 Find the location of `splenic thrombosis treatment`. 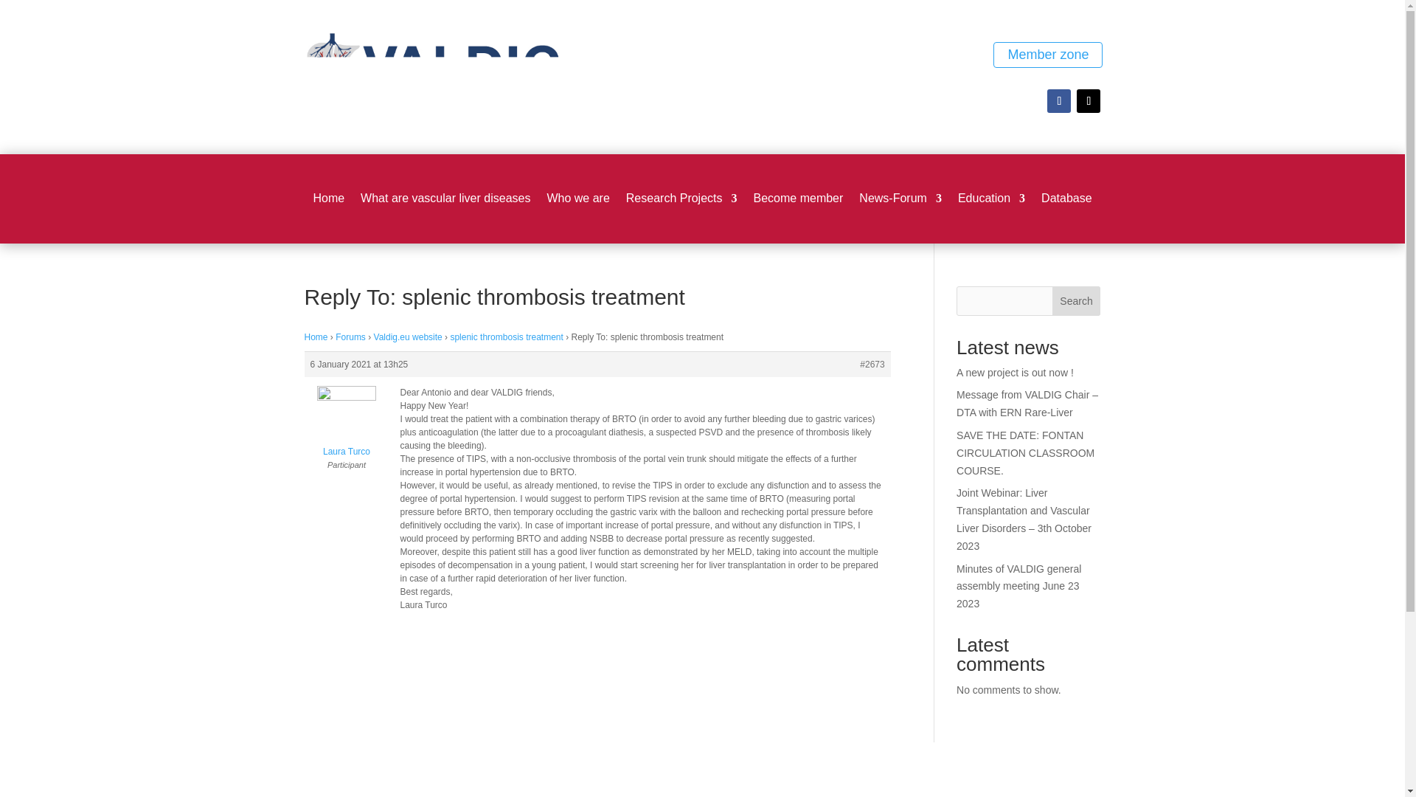

splenic thrombosis treatment is located at coordinates (506, 337).